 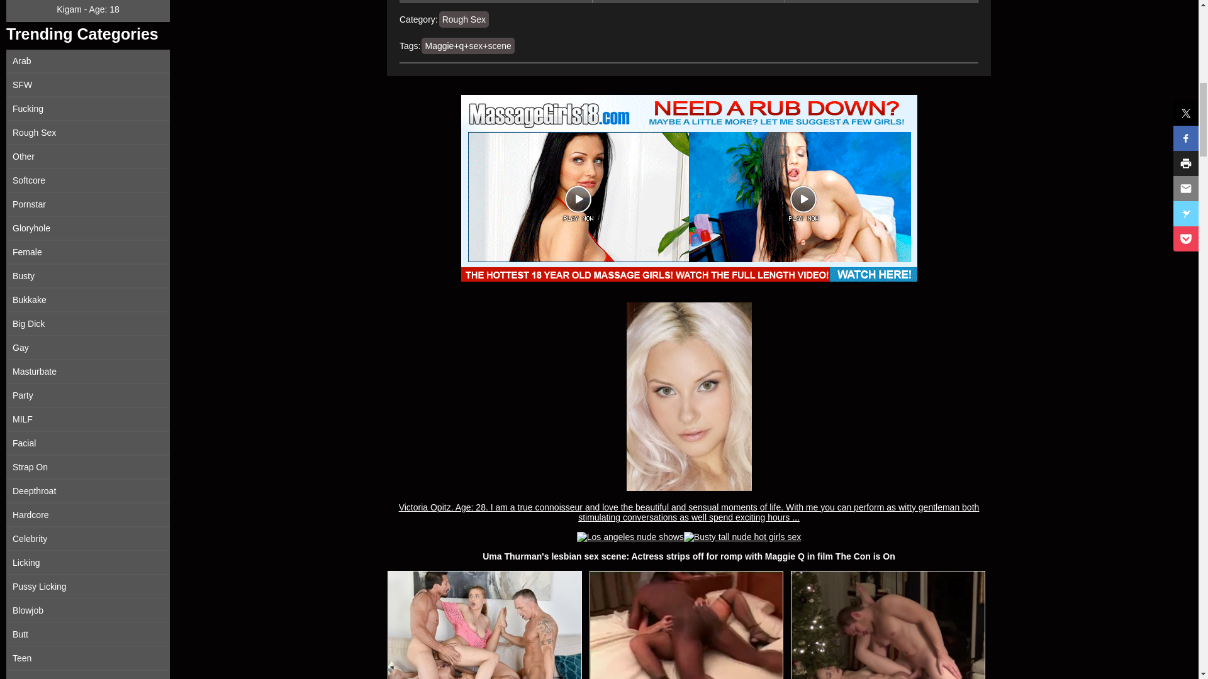 I want to click on Female, so click(x=88, y=253).